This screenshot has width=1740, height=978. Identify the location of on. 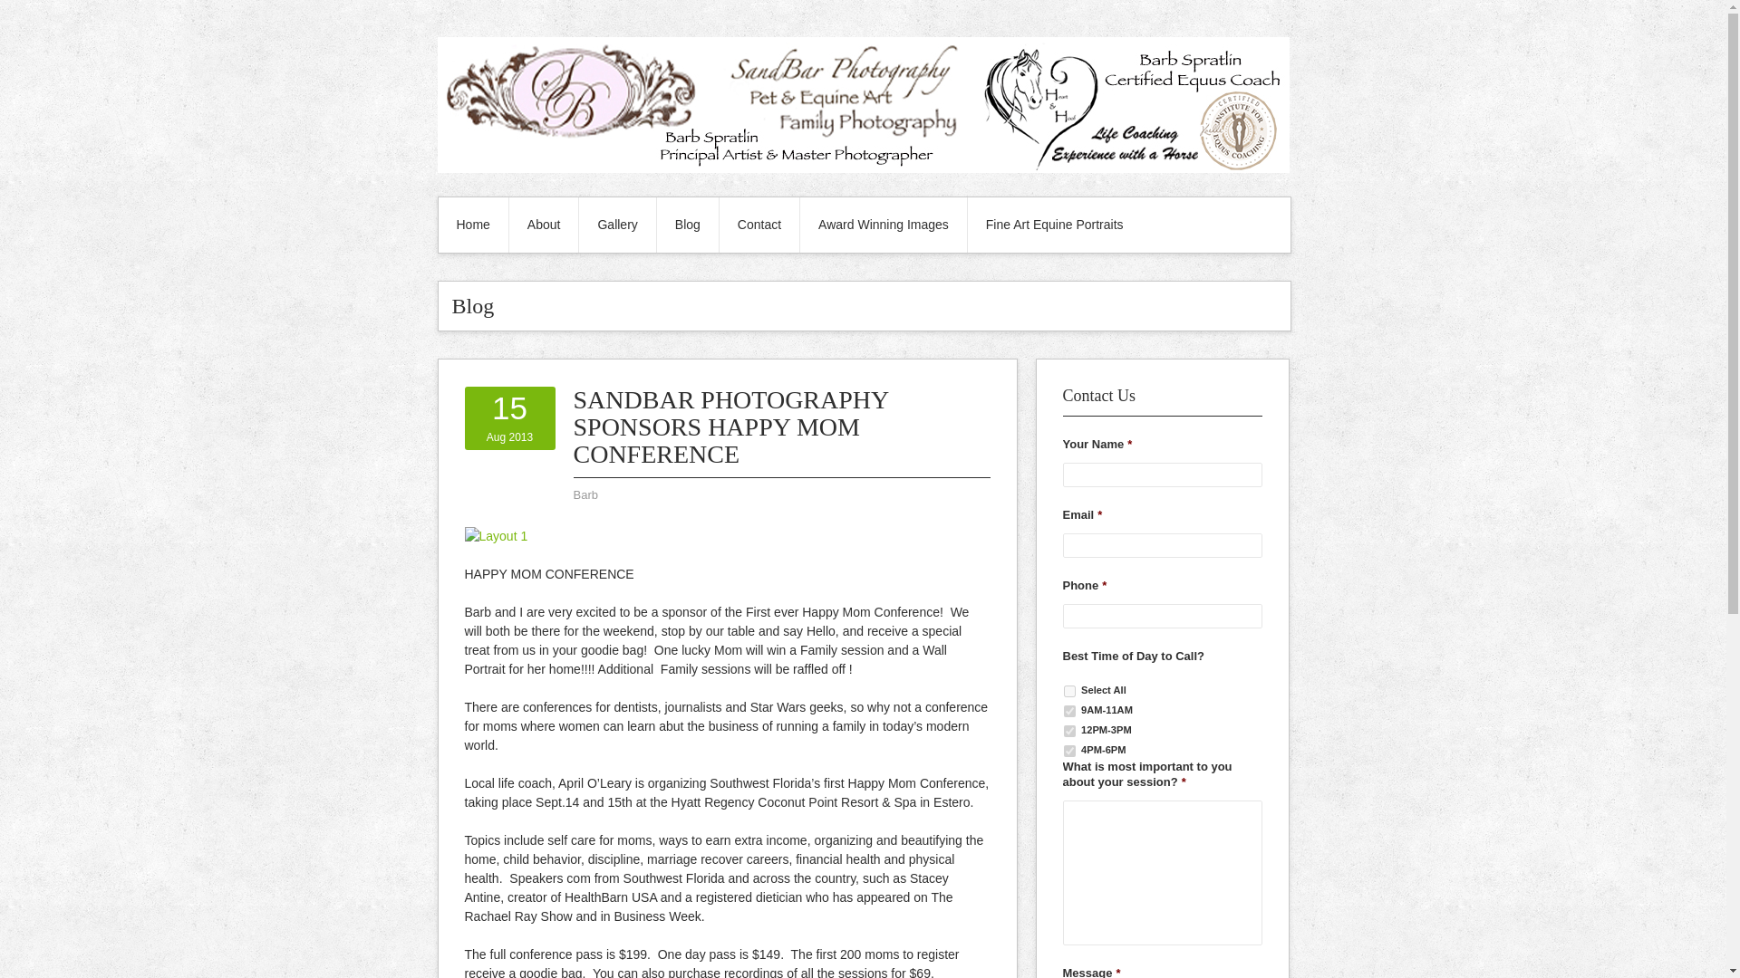
(1069, 692).